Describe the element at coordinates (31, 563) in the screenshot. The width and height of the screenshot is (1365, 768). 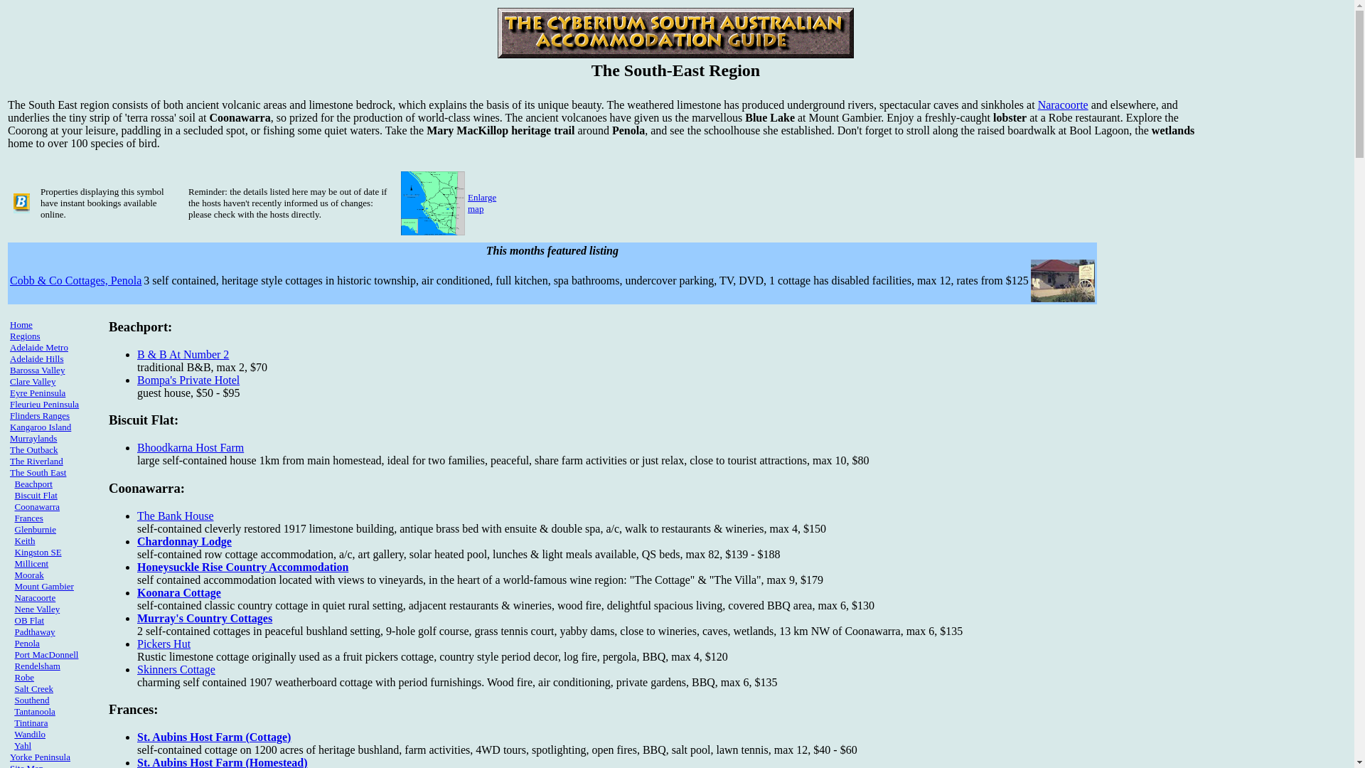
I see `Millicent` at that location.